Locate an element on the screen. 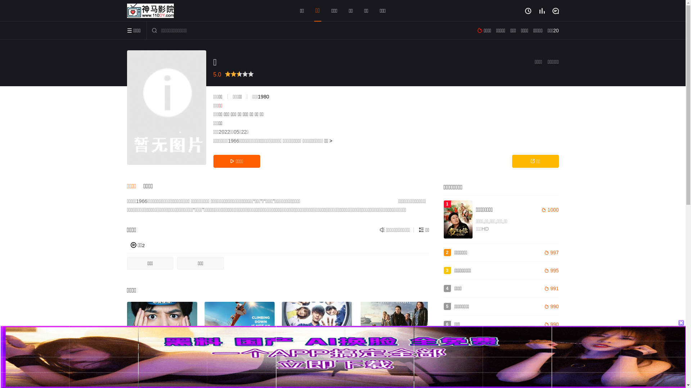 Image resolution: width=691 pixels, height=388 pixels. 7.3 is located at coordinates (162, 323).